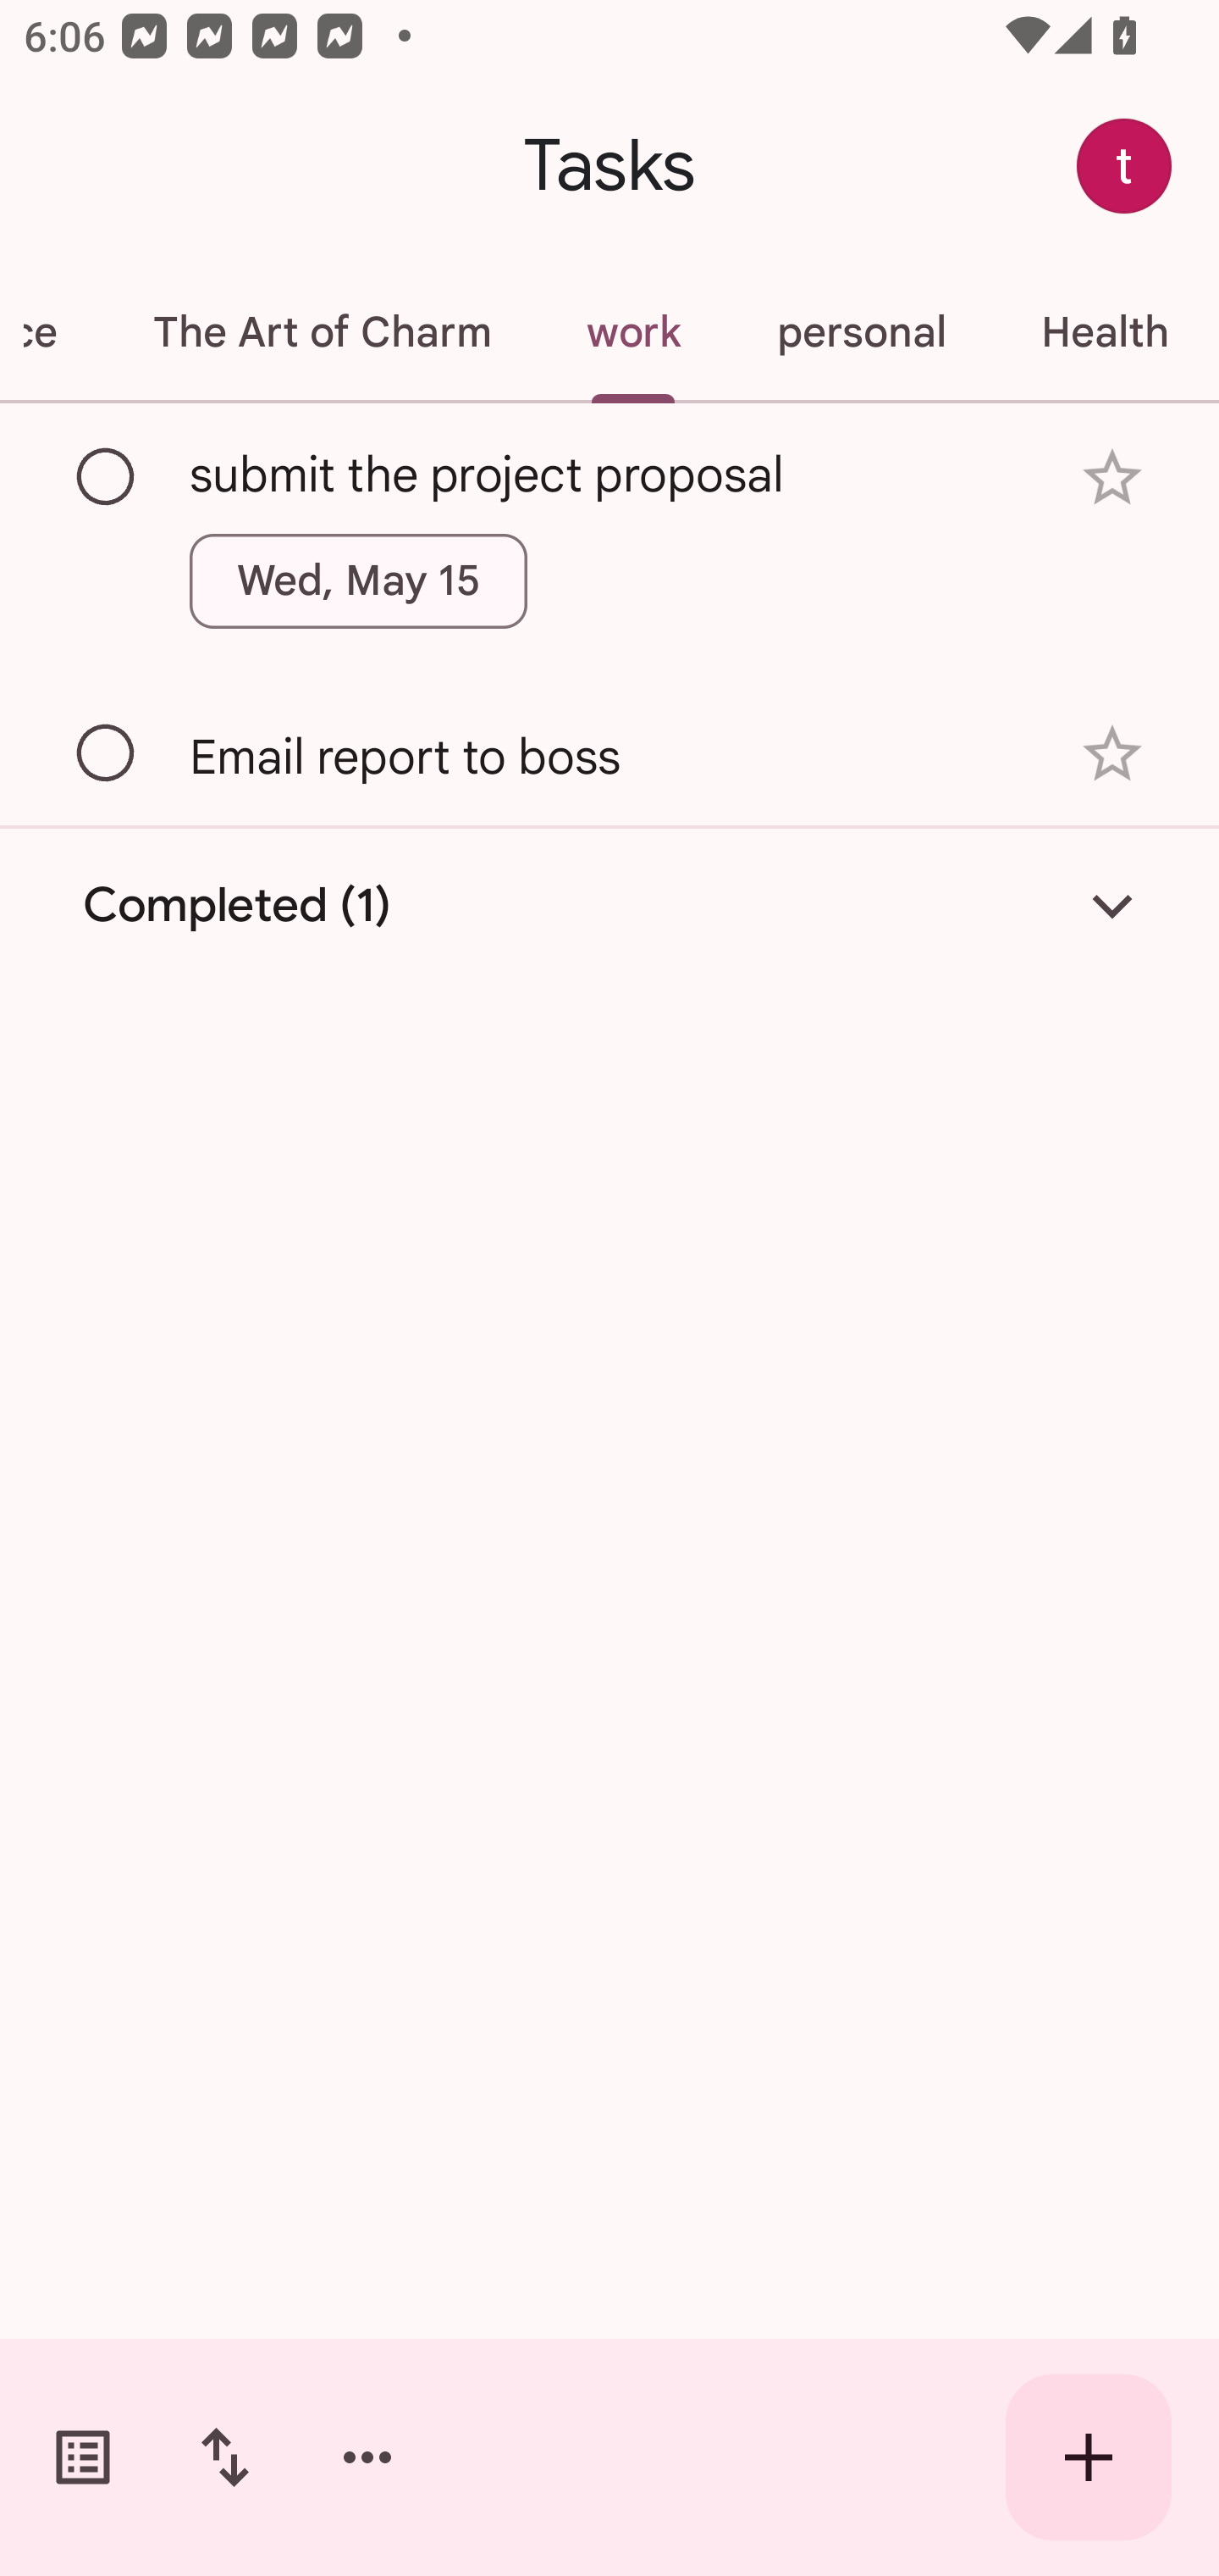  What do you see at coordinates (83, 2457) in the screenshot?
I see `Switch task lists` at bounding box center [83, 2457].